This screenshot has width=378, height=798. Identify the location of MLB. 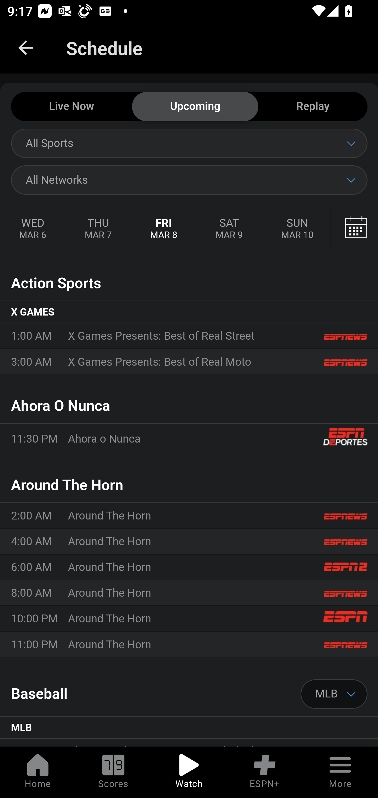
(334, 694).